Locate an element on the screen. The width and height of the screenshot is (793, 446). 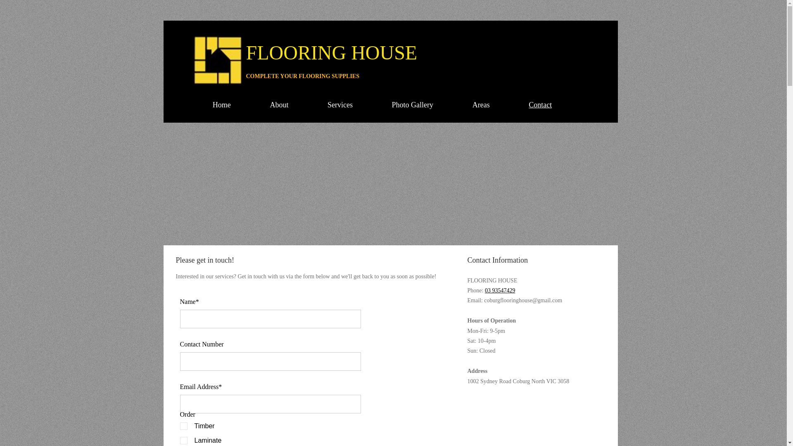
Areas is located at coordinates (481, 105).